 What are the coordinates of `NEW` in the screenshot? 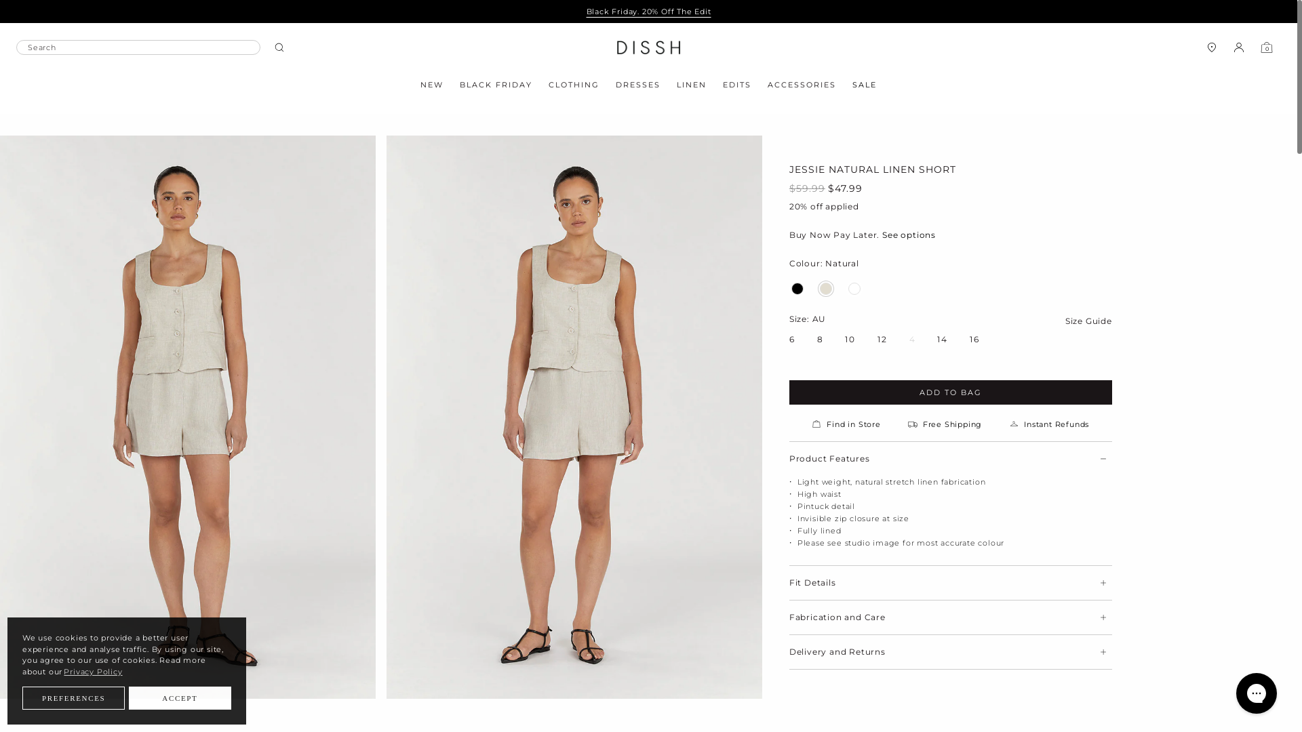 It's located at (432, 87).